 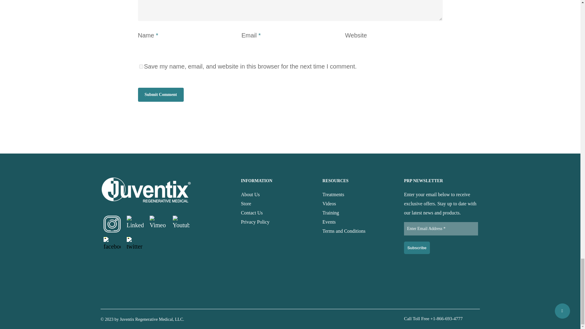 What do you see at coordinates (160, 94) in the screenshot?
I see `Submit Comment` at bounding box center [160, 94].